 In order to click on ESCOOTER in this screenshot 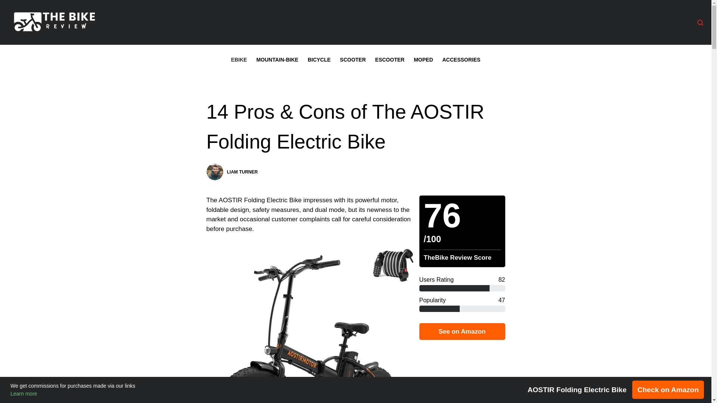, I will do `click(390, 59)`.